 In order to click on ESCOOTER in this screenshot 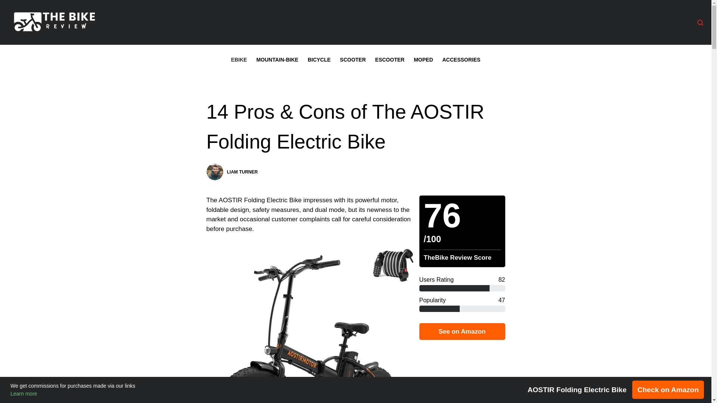, I will do `click(390, 59)`.